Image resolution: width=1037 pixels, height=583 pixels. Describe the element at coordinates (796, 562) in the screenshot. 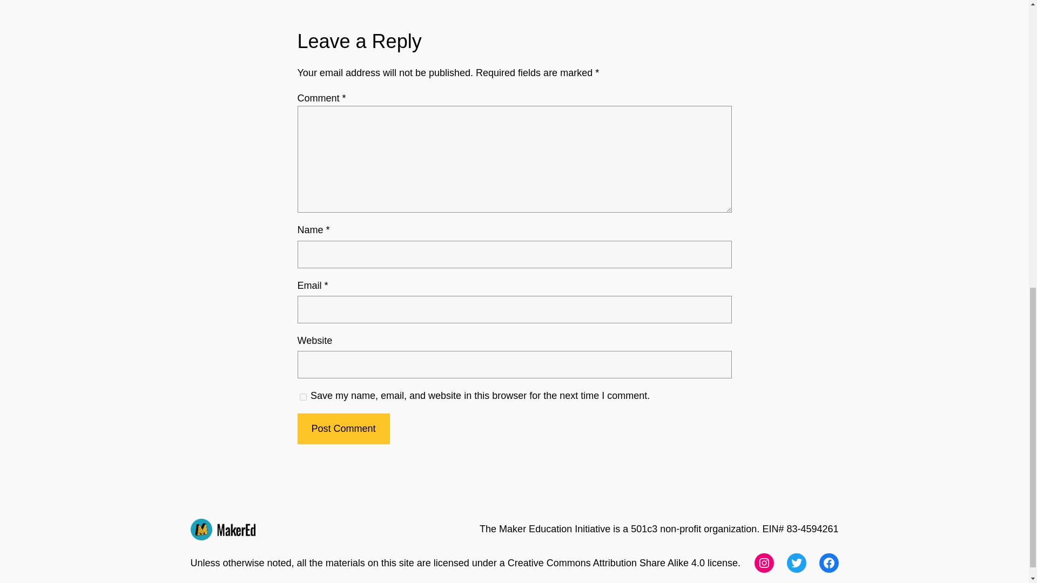

I see `Twitter` at that location.